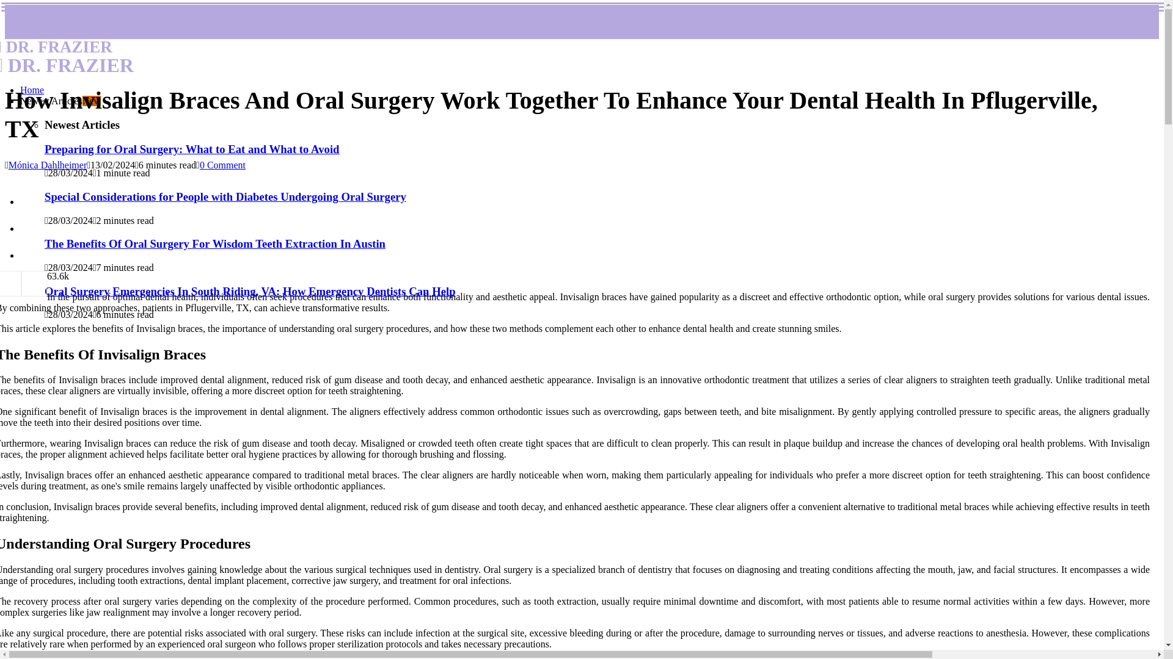  I want to click on Home, so click(191, 149).